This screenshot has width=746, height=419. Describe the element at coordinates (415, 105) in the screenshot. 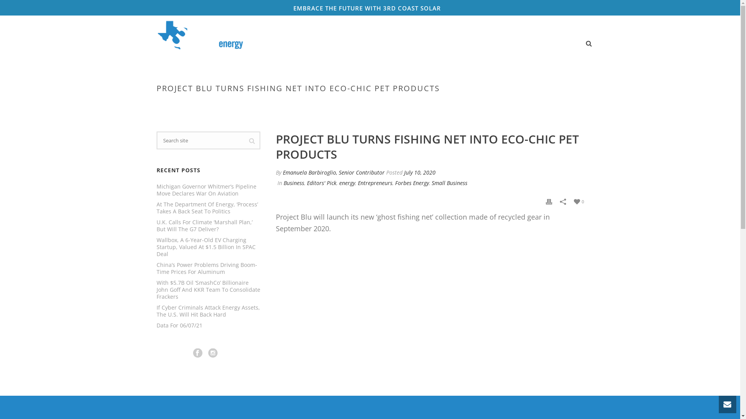

I see `BUSINESS` at that location.